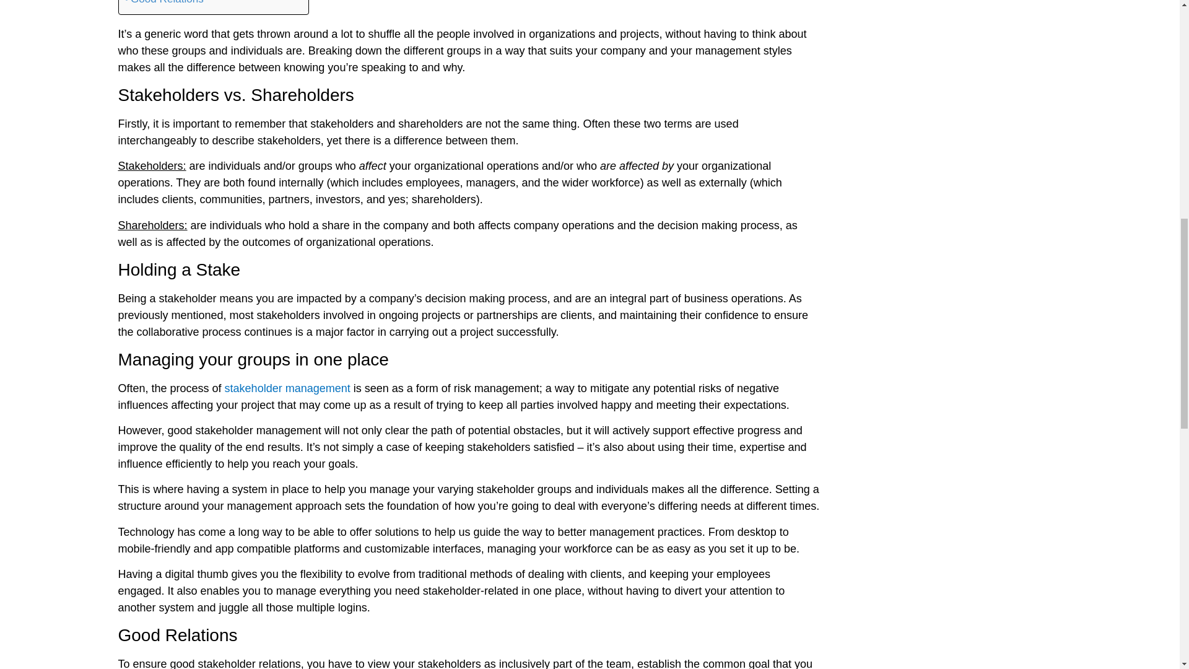 The image size is (1189, 669). I want to click on Good Relations, so click(163, 4).